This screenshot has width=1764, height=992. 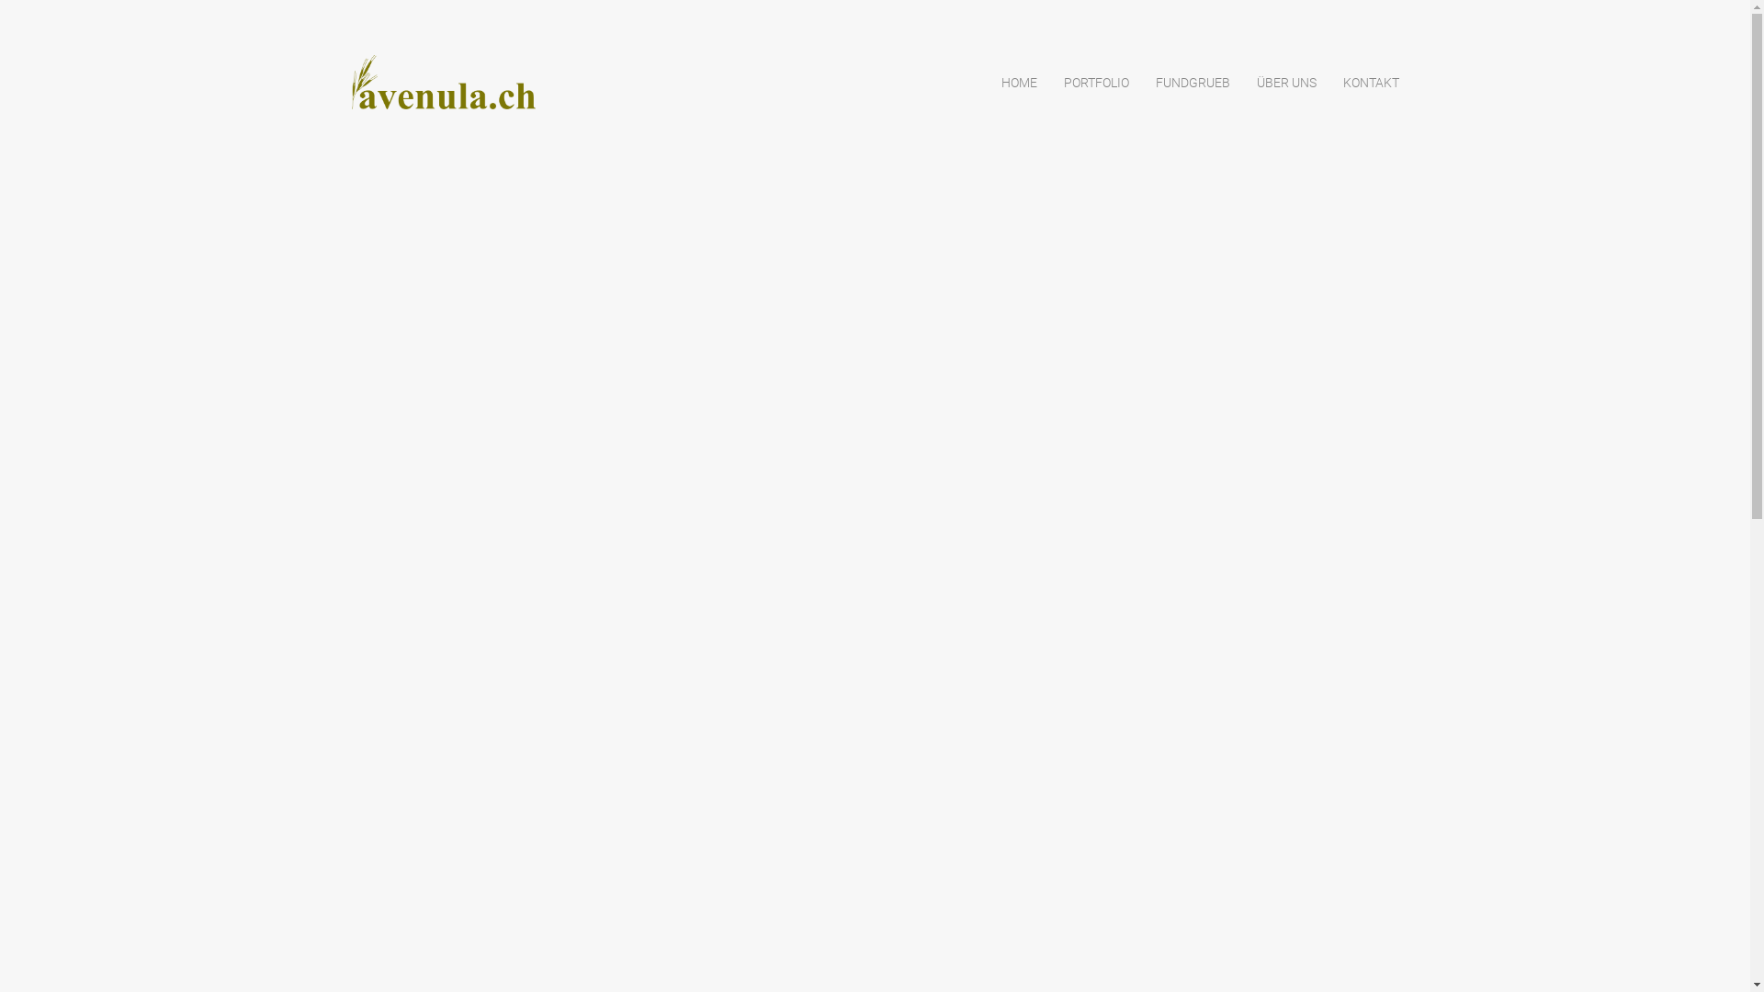 I want to click on 10-unterhalt-13, so click(x=1204, y=326).